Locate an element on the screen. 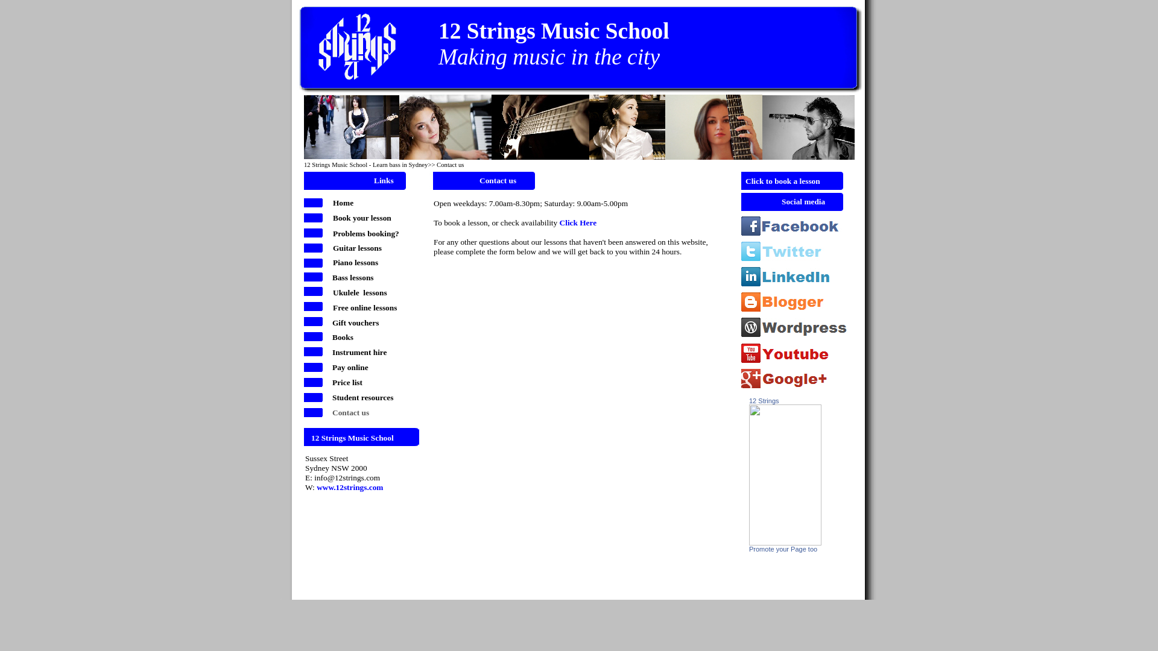 This screenshot has height=651, width=1158. Free online lessons is located at coordinates (365, 307).